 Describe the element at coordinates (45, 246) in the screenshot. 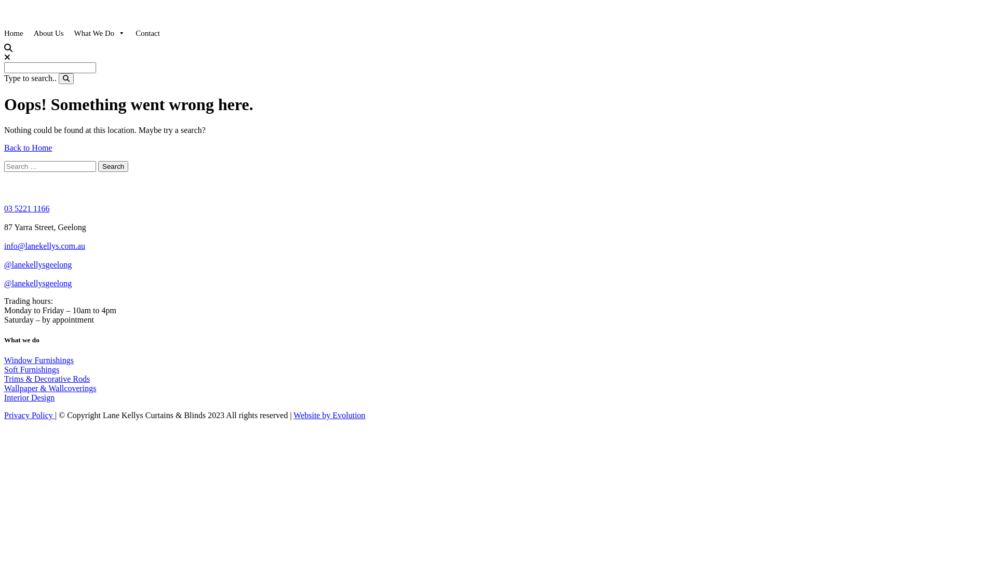

I see `info@lanekellys.com.au` at that location.